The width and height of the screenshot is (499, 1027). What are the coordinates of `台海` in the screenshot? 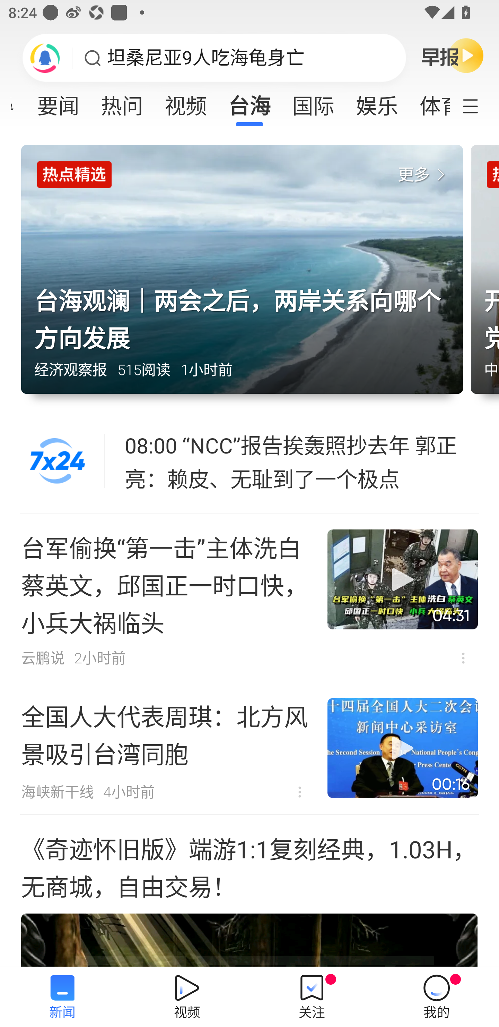 It's located at (249, 102).